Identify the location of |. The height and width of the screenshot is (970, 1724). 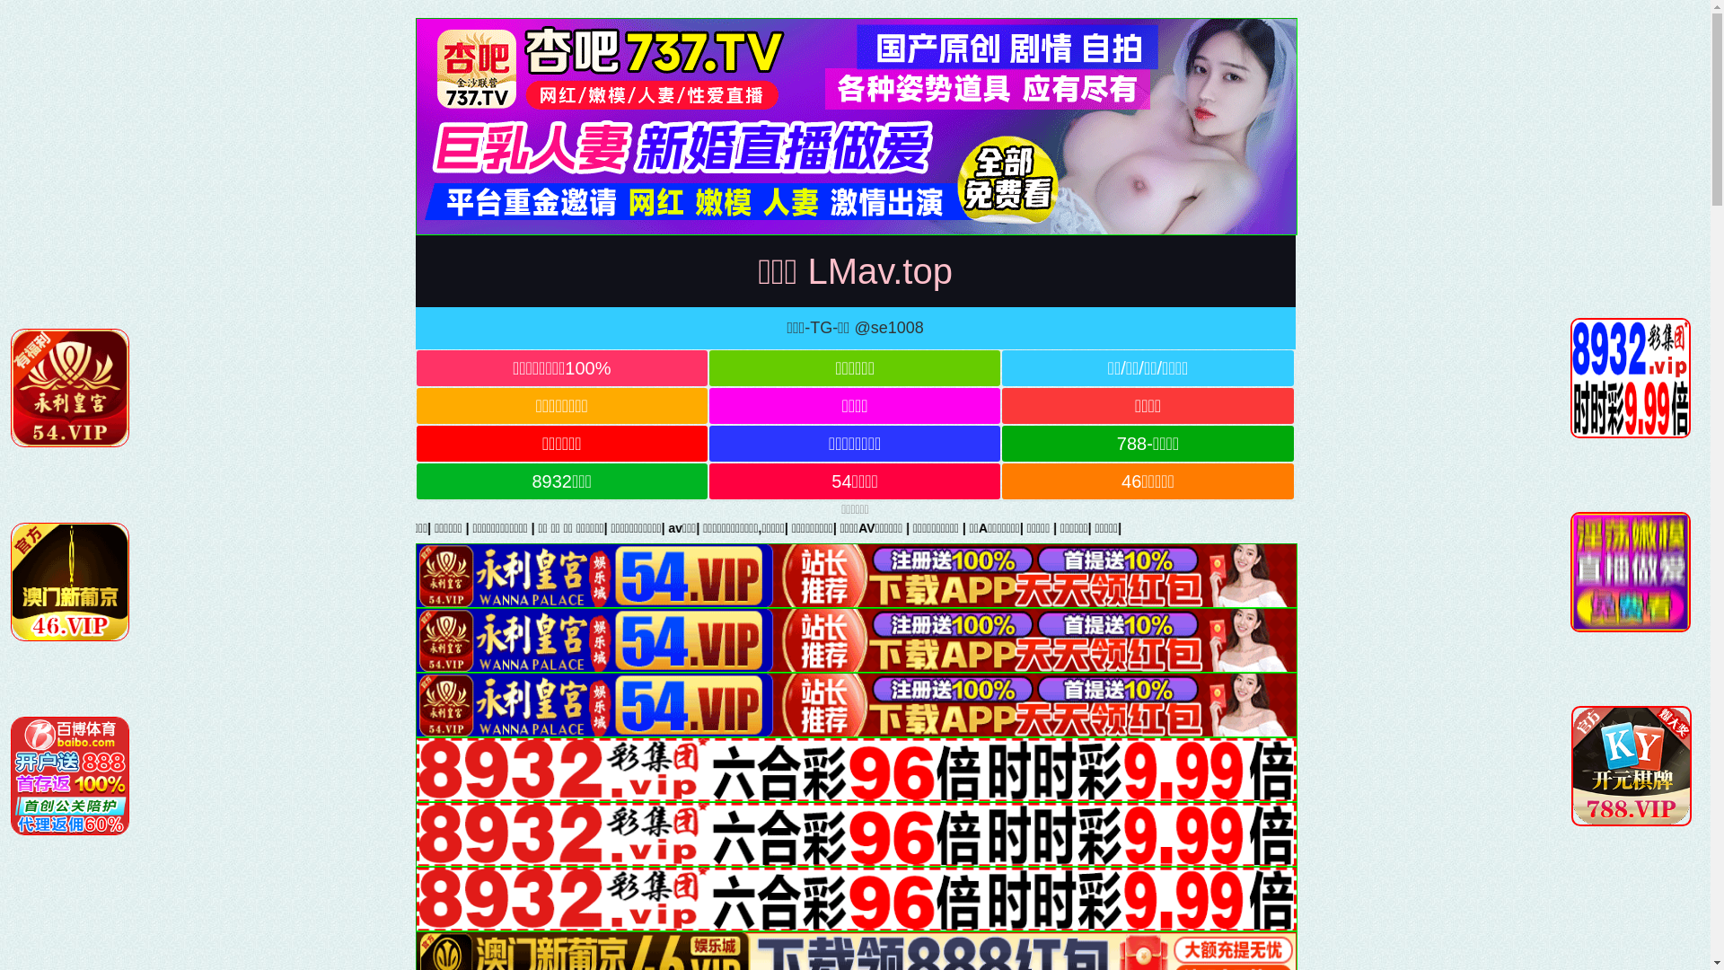
(235, 528).